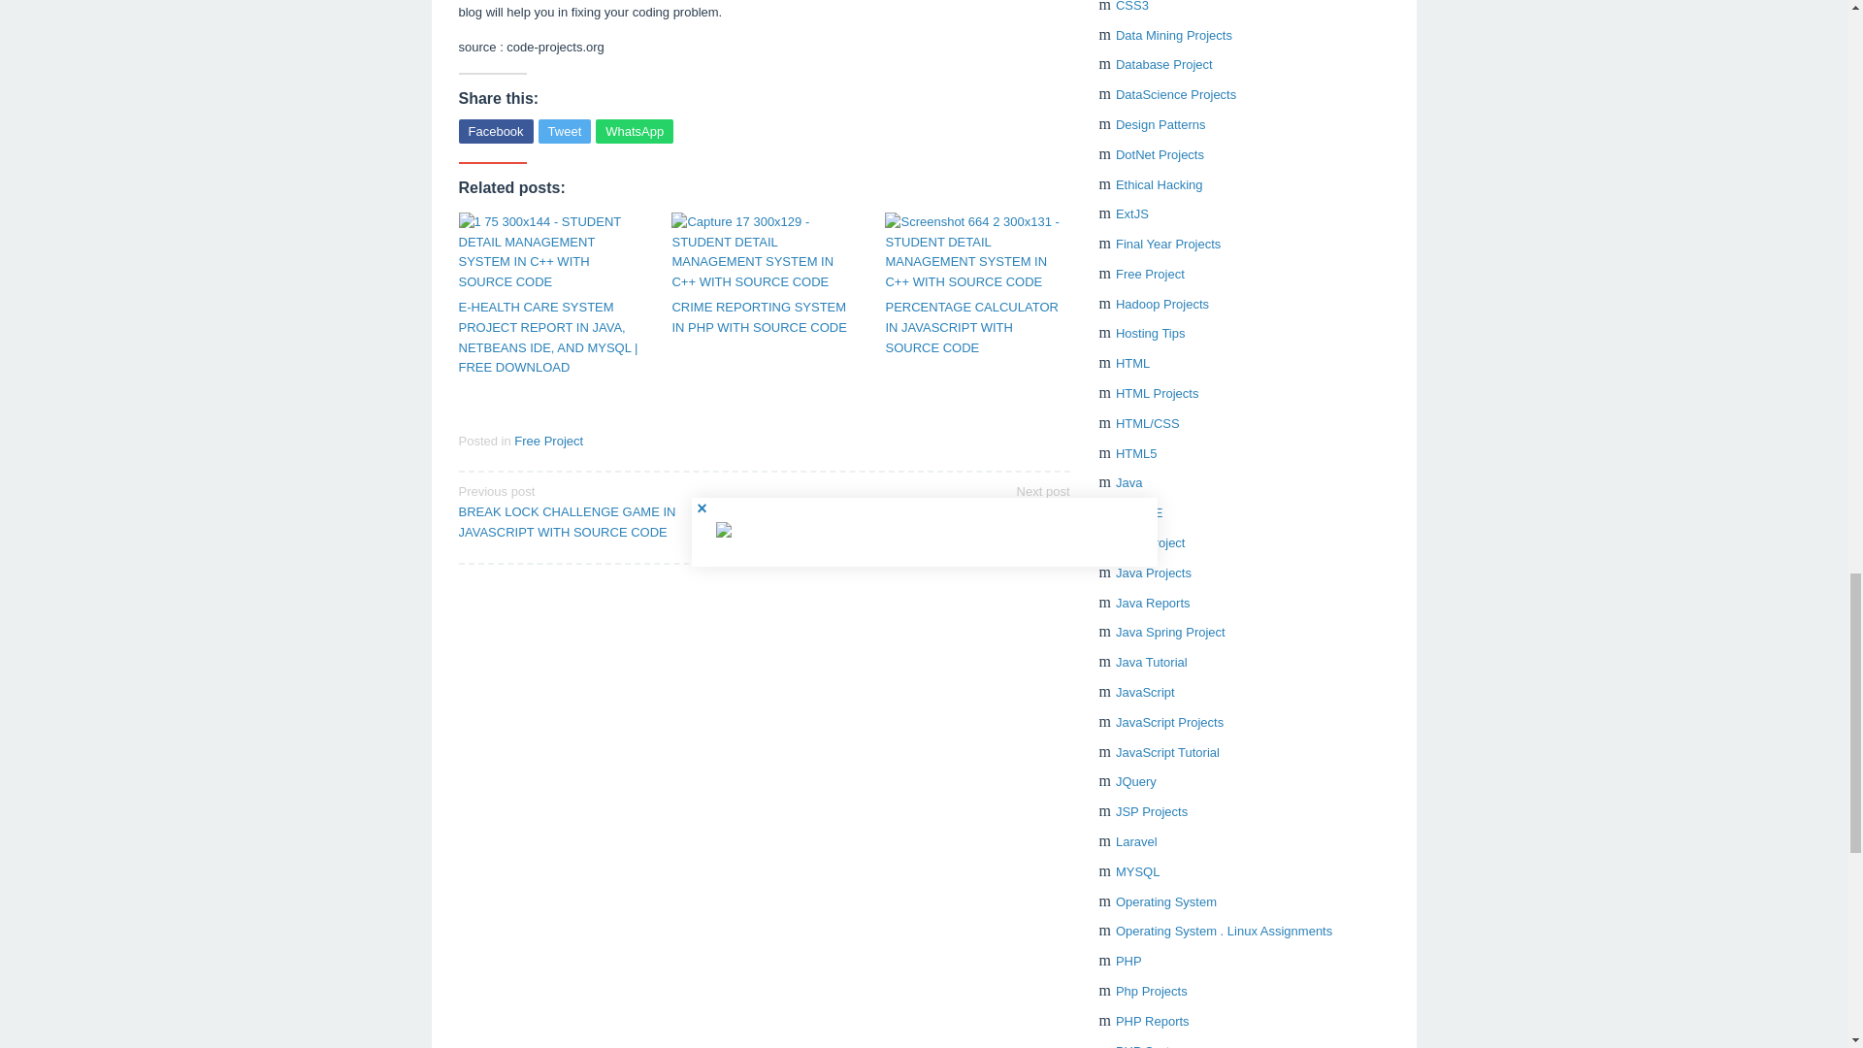 The image size is (1863, 1048). I want to click on Tweet, so click(565, 131).